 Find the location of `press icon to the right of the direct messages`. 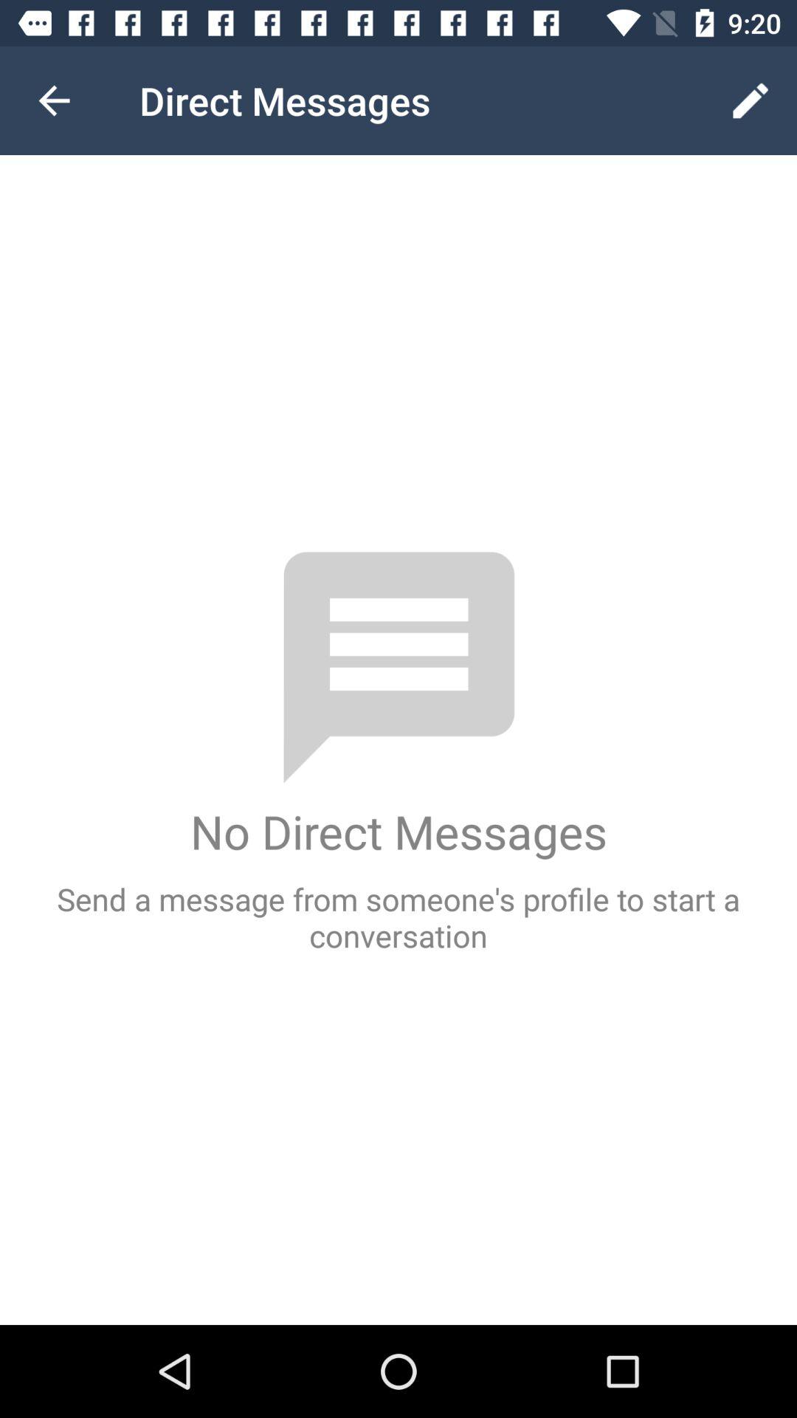

press icon to the right of the direct messages is located at coordinates (750, 100).